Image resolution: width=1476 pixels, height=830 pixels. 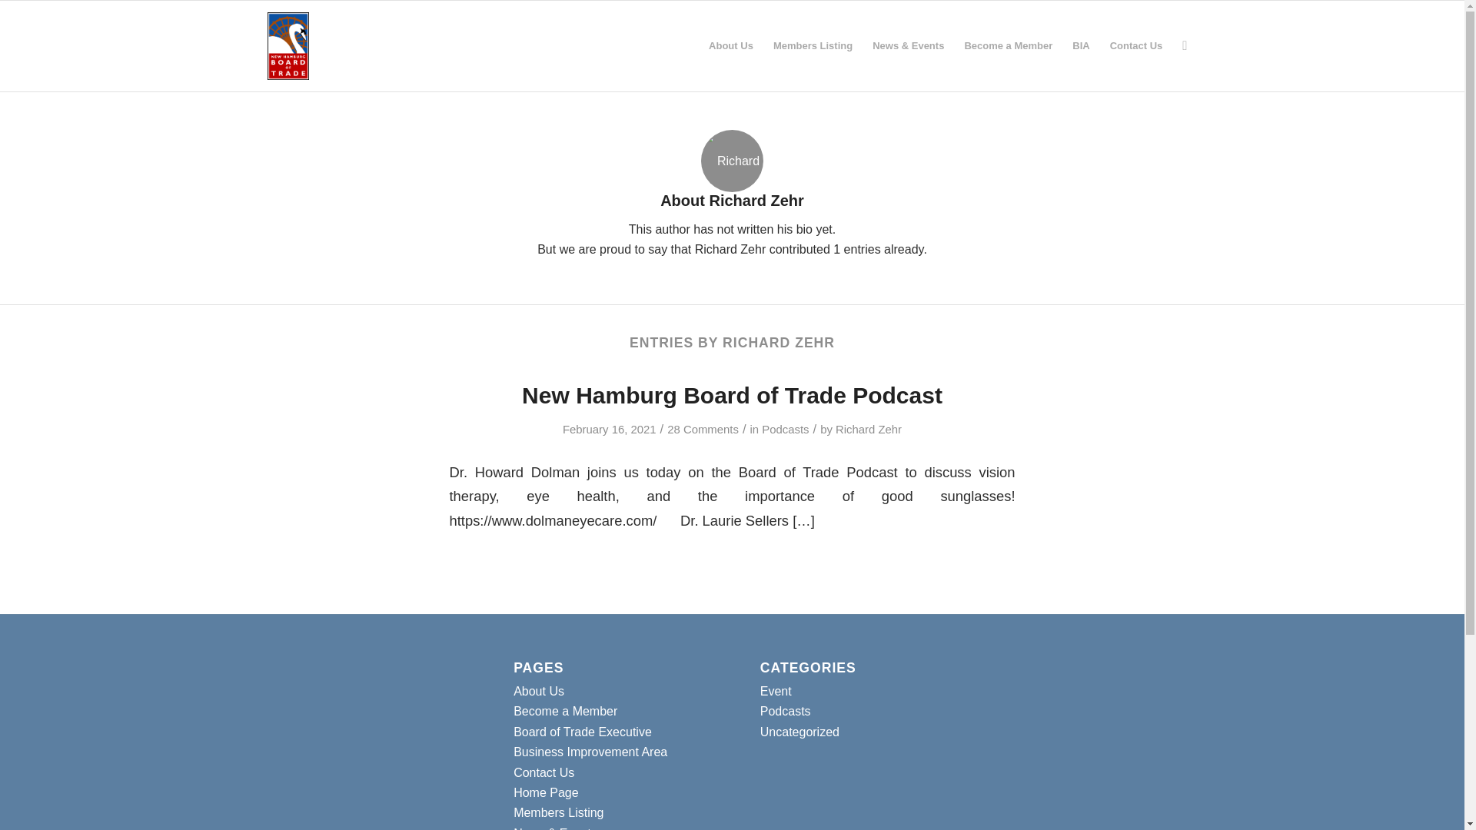 What do you see at coordinates (565, 711) in the screenshot?
I see `Become a Member` at bounding box center [565, 711].